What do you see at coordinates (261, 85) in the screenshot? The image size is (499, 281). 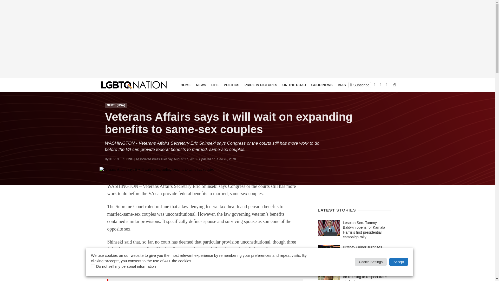 I see `PRIDE IN PICTURES` at bounding box center [261, 85].